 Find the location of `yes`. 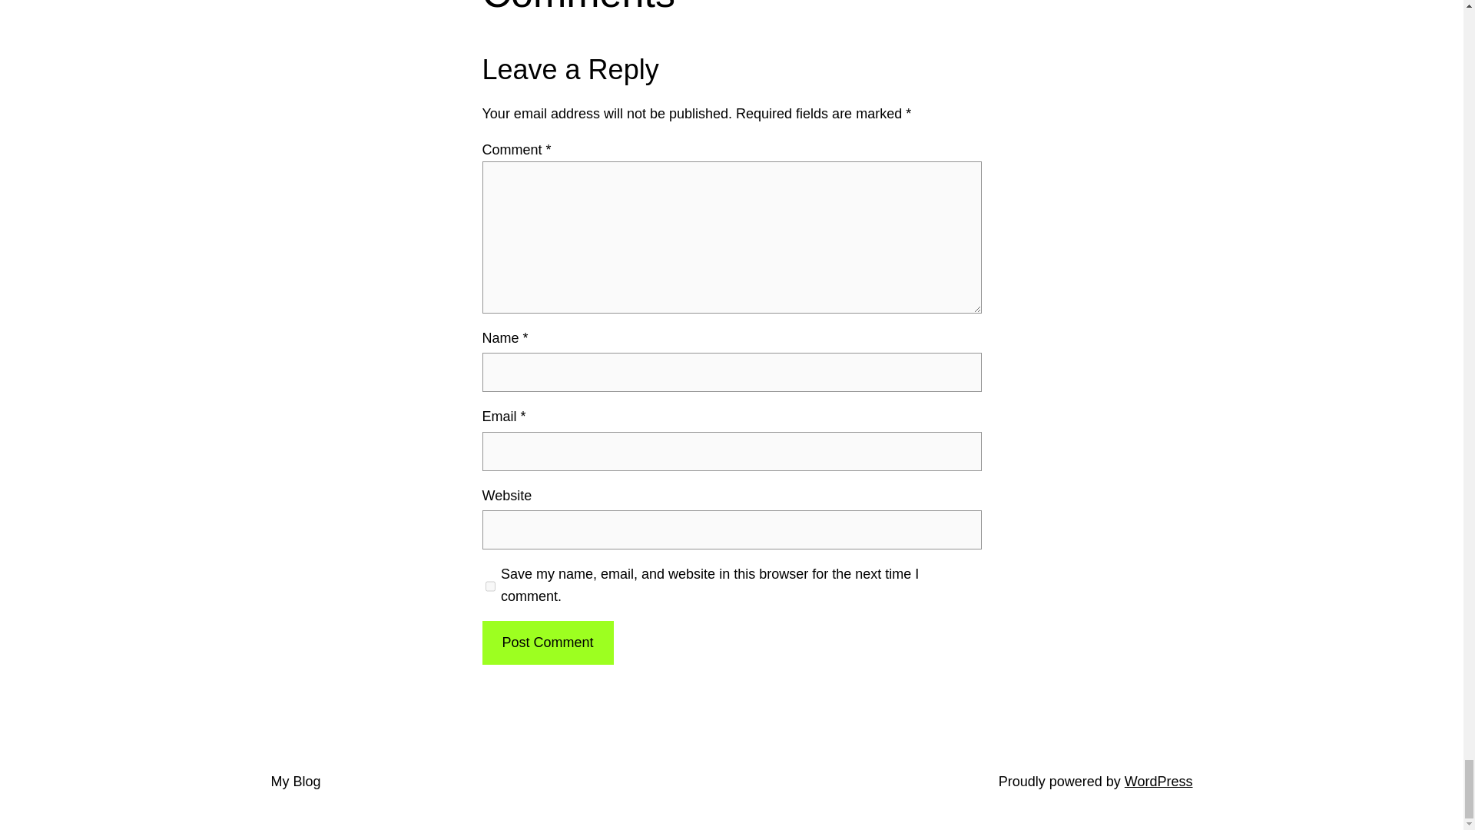

yes is located at coordinates (490, 586).